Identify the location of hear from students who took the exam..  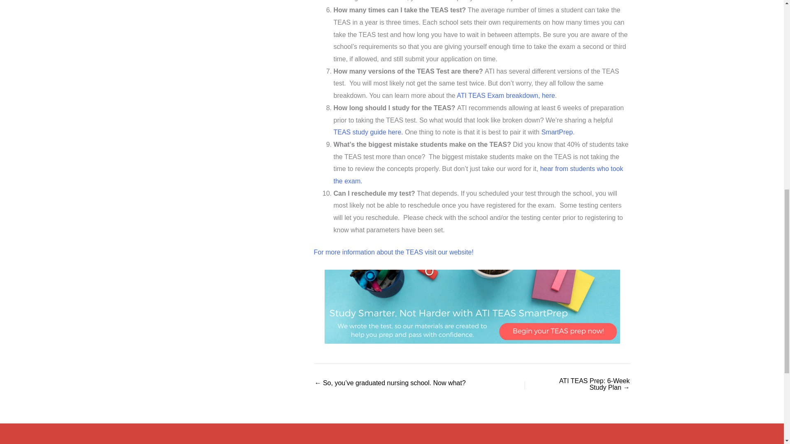
(478, 175).